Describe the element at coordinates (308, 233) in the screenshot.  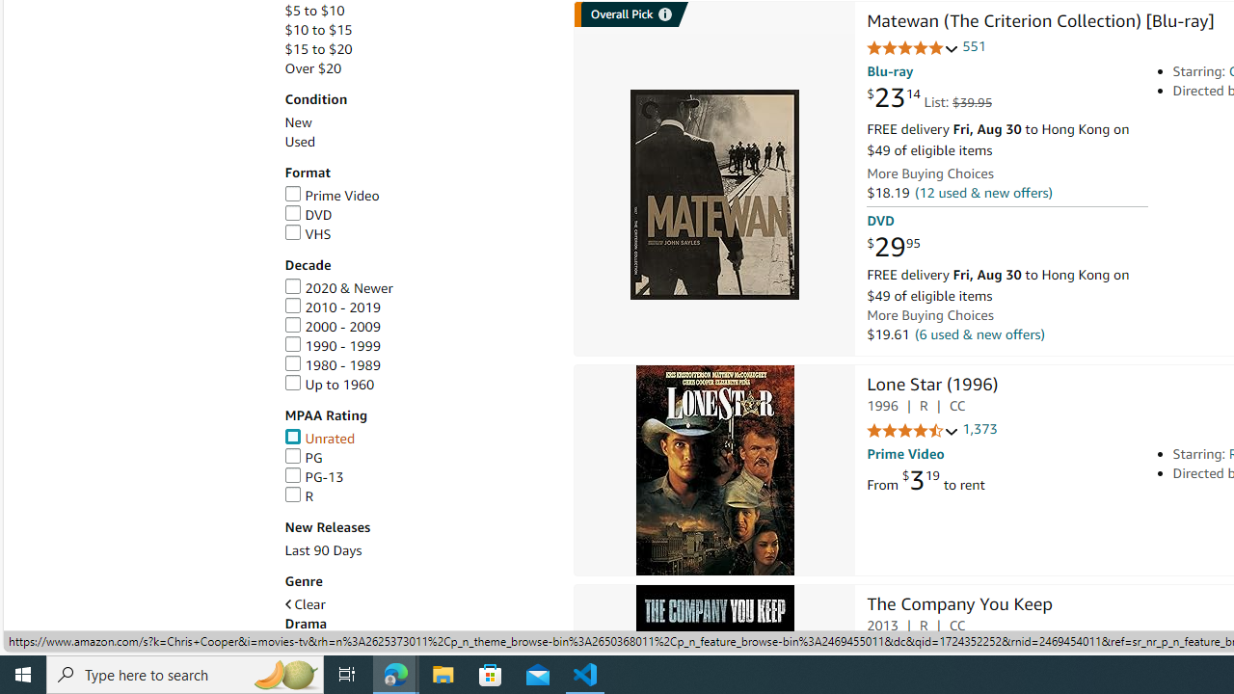
I see `VHS` at that location.